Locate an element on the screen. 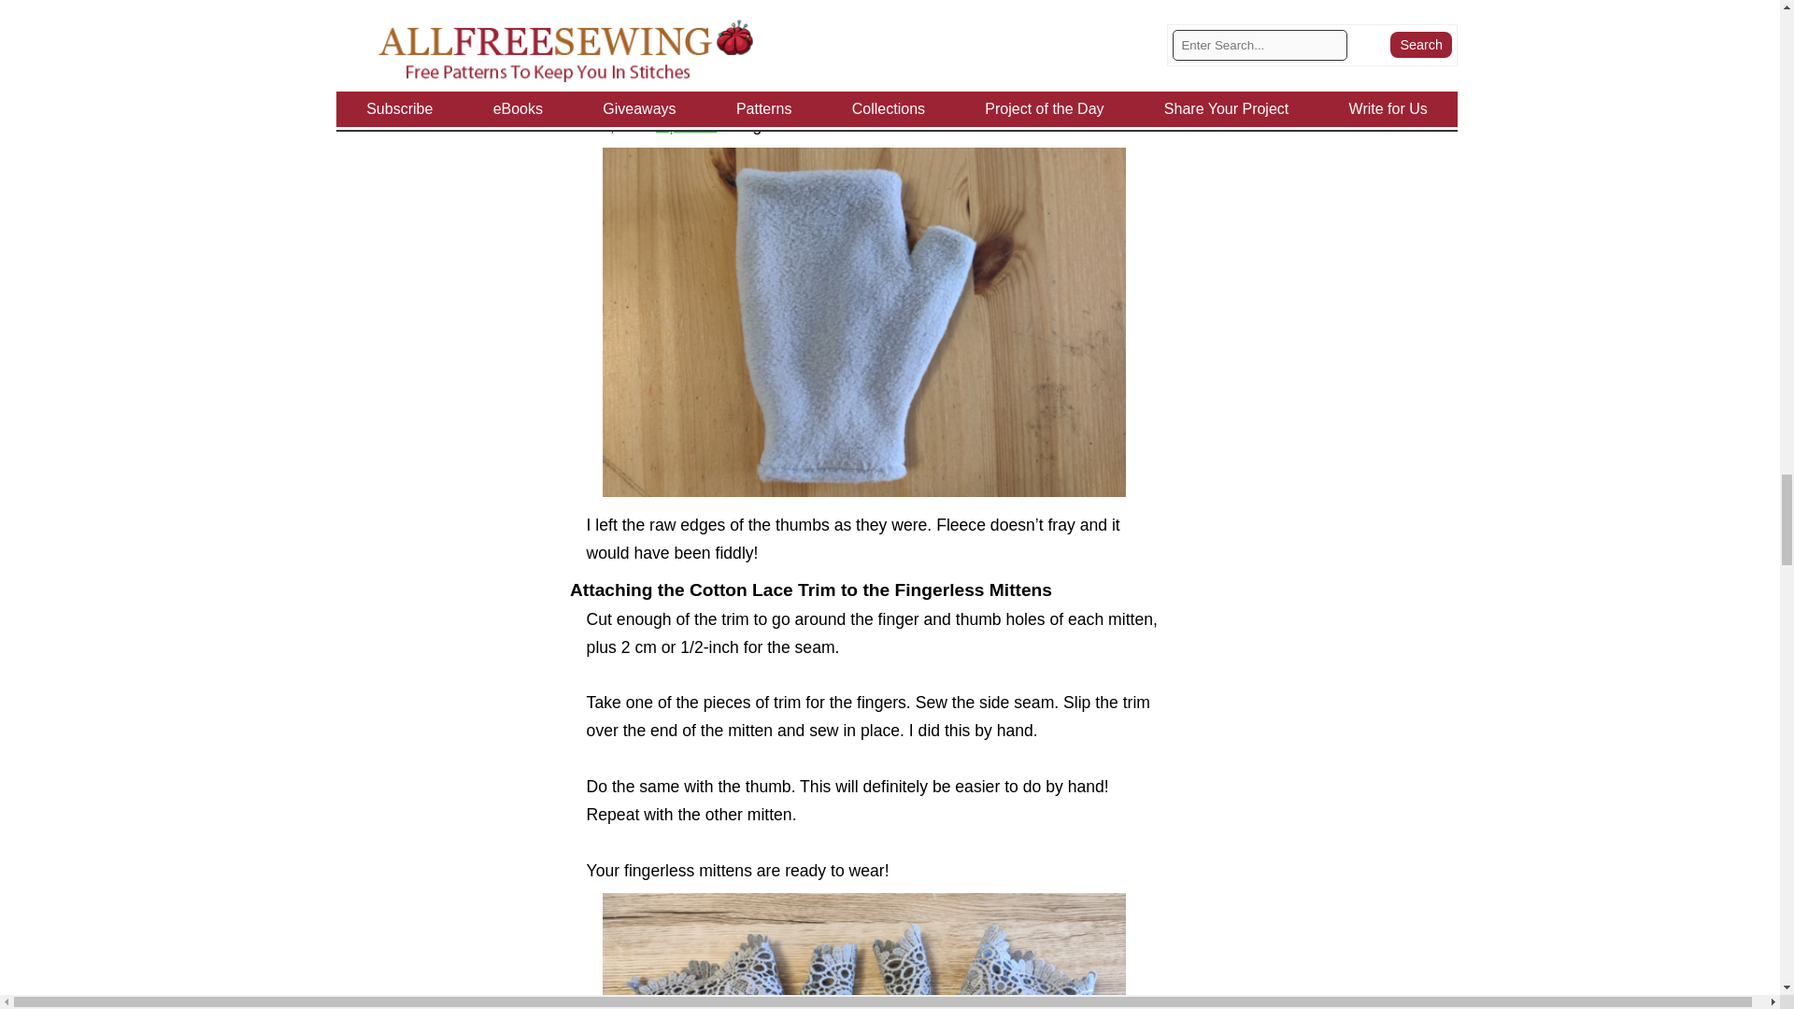 This screenshot has height=1009, width=1794. Lace Edged Fingerless Gloves - one sewn glove is located at coordinates (864, 321).